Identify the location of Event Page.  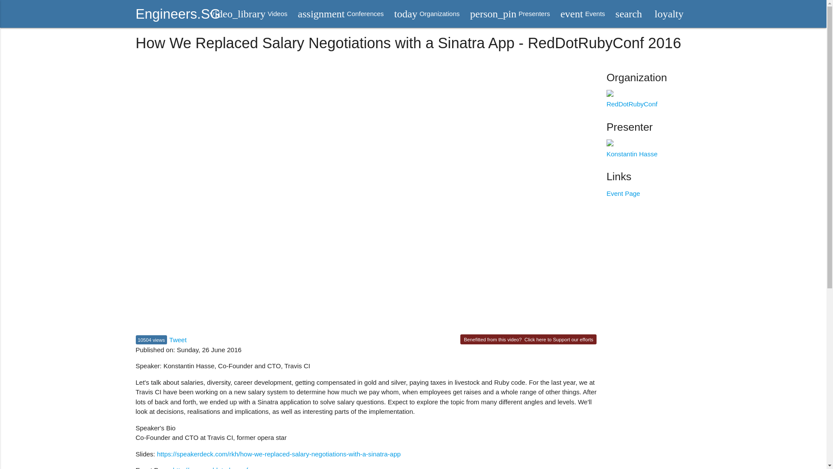
(559, 340).